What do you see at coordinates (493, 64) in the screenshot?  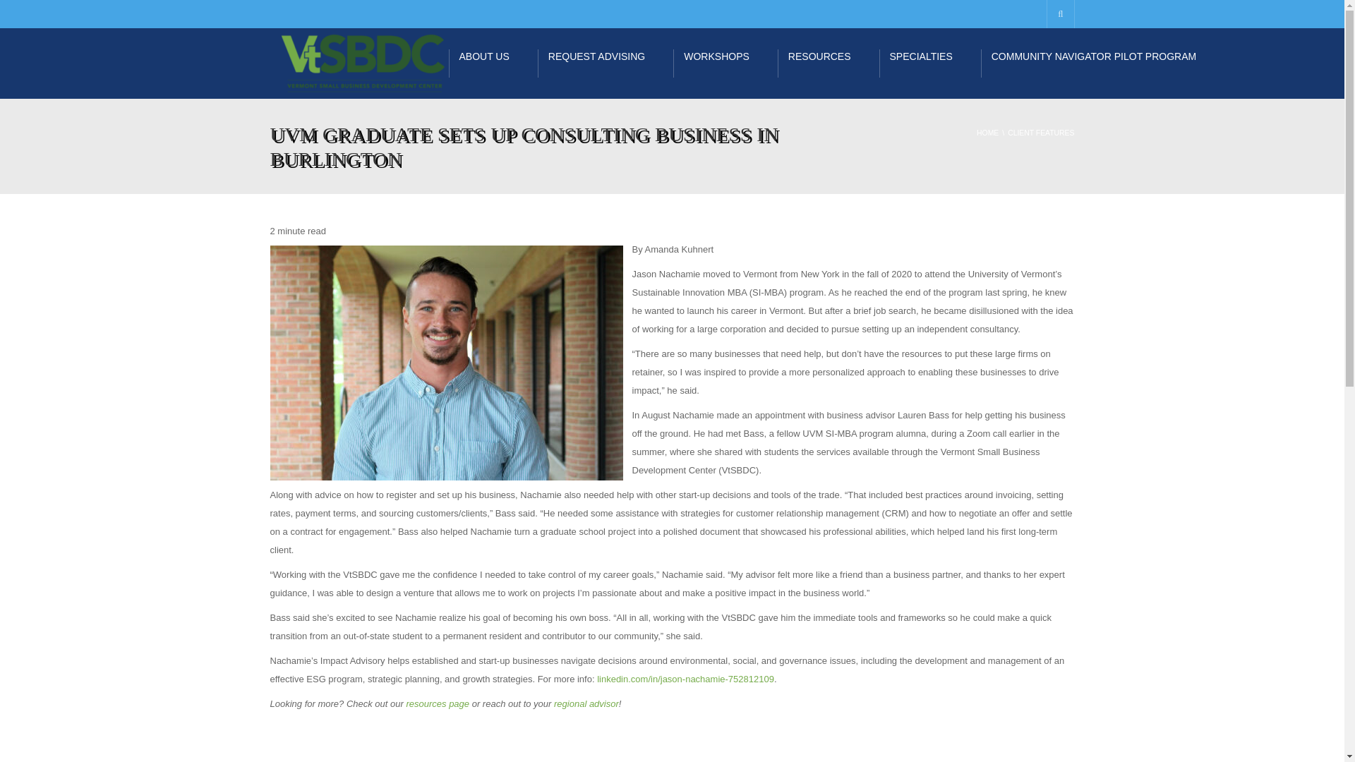 I see `ABOUT US` at bounding box center [493, 64].